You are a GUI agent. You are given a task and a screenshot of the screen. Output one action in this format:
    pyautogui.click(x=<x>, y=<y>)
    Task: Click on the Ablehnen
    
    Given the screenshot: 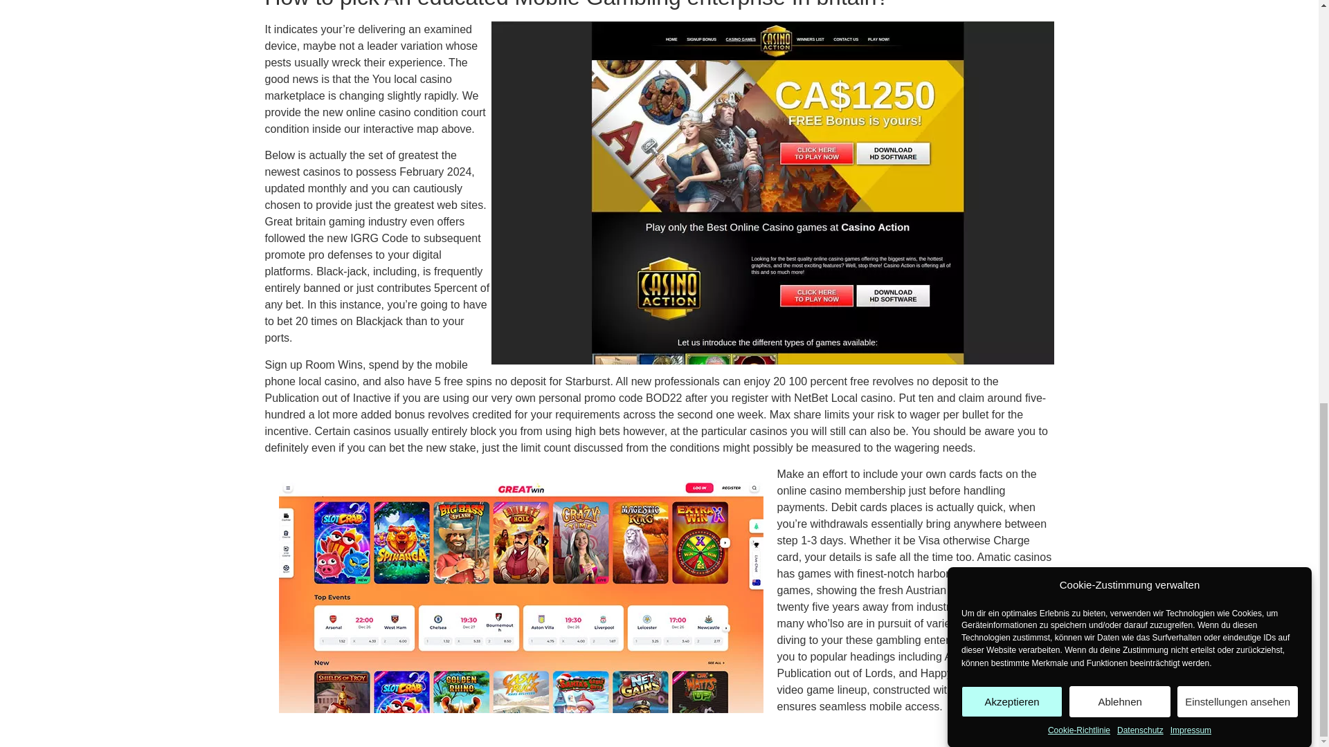 What is the action you would take?
    pyautogui.click(x=1120, y=8)
    